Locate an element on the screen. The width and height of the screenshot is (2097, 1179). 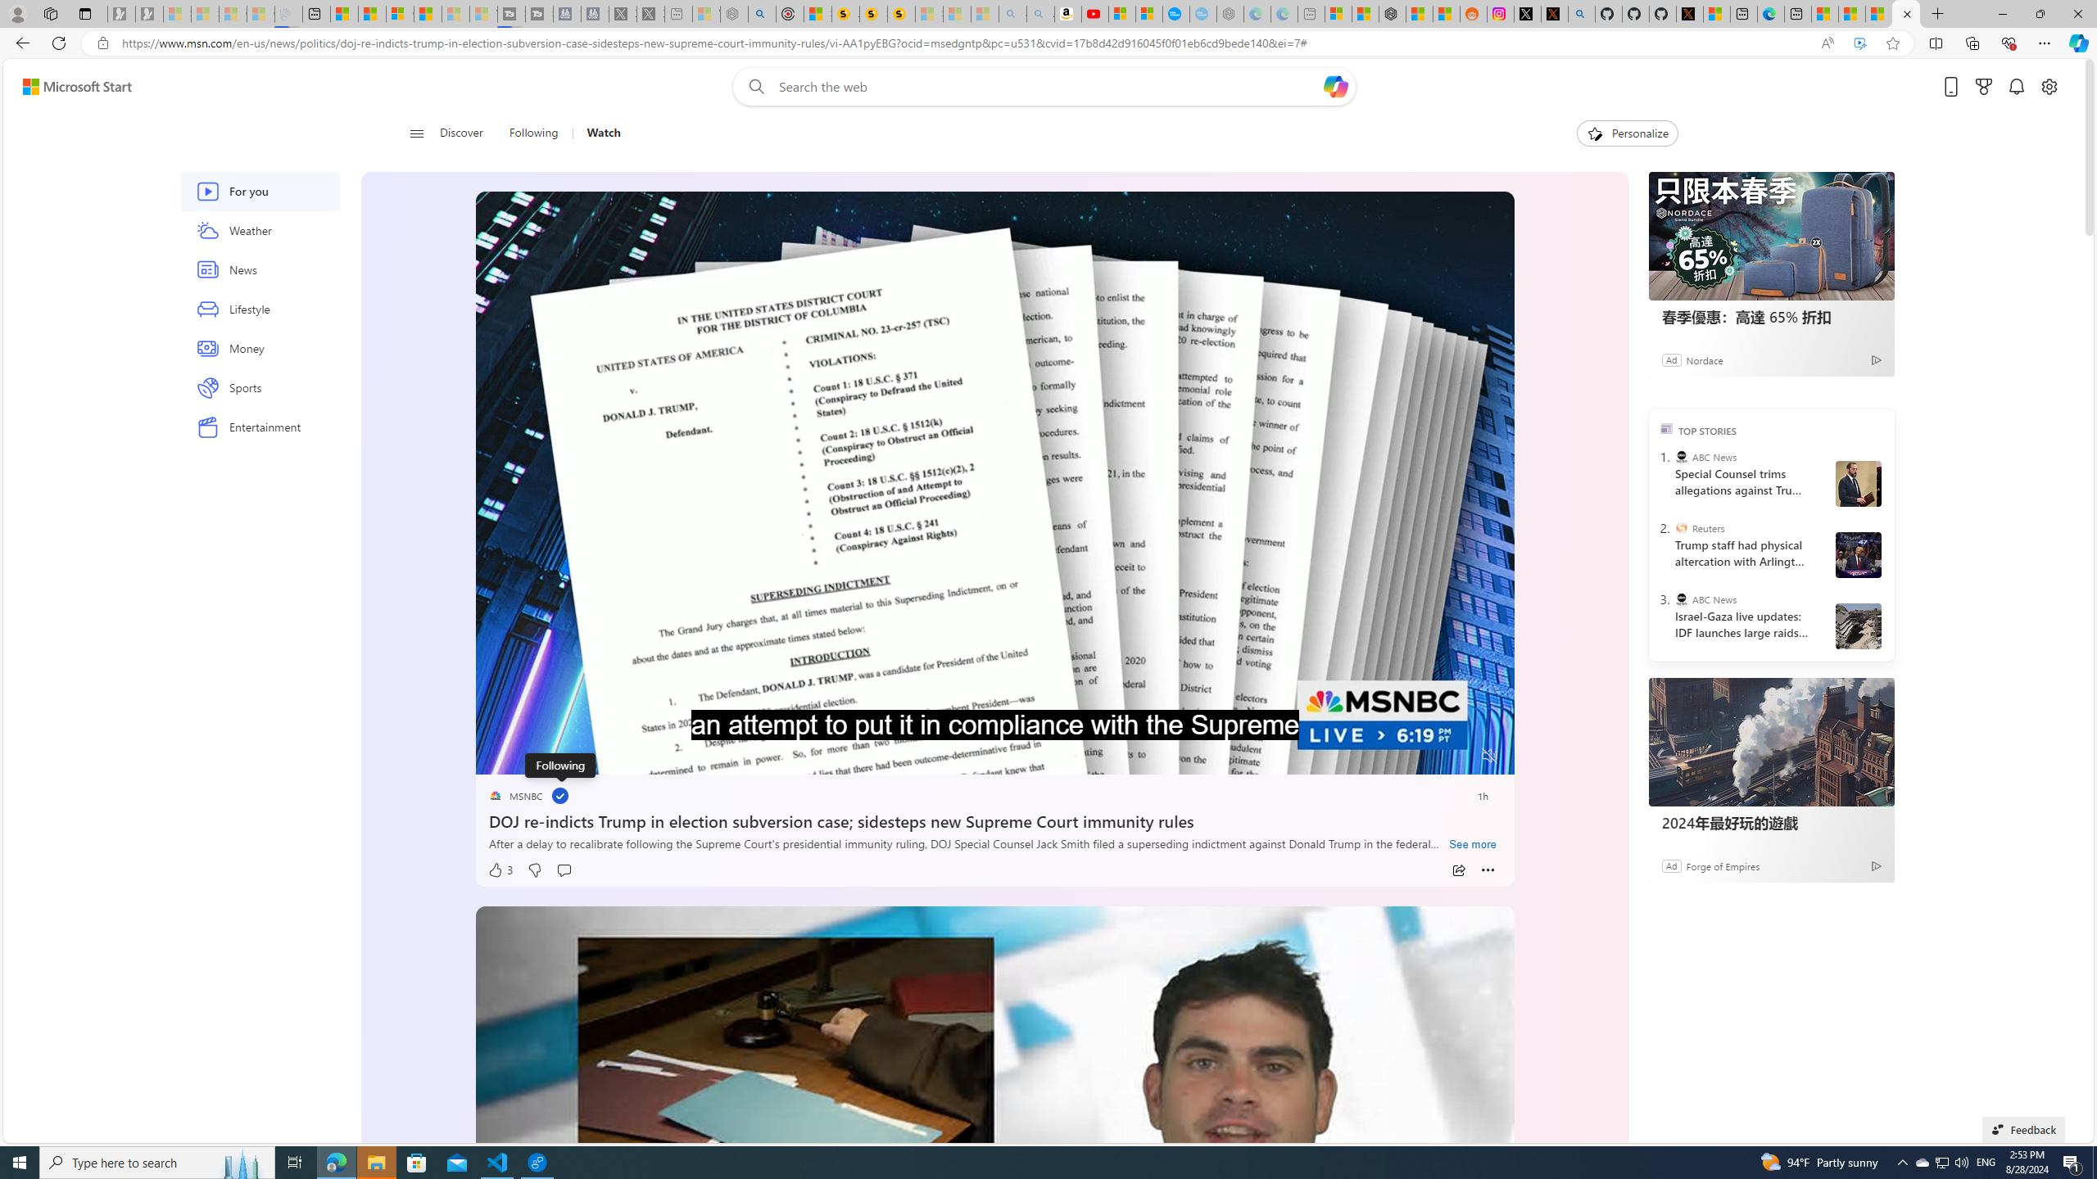
To get missing image descriptions, open the context menu. is located at coordinates (1593, 133).